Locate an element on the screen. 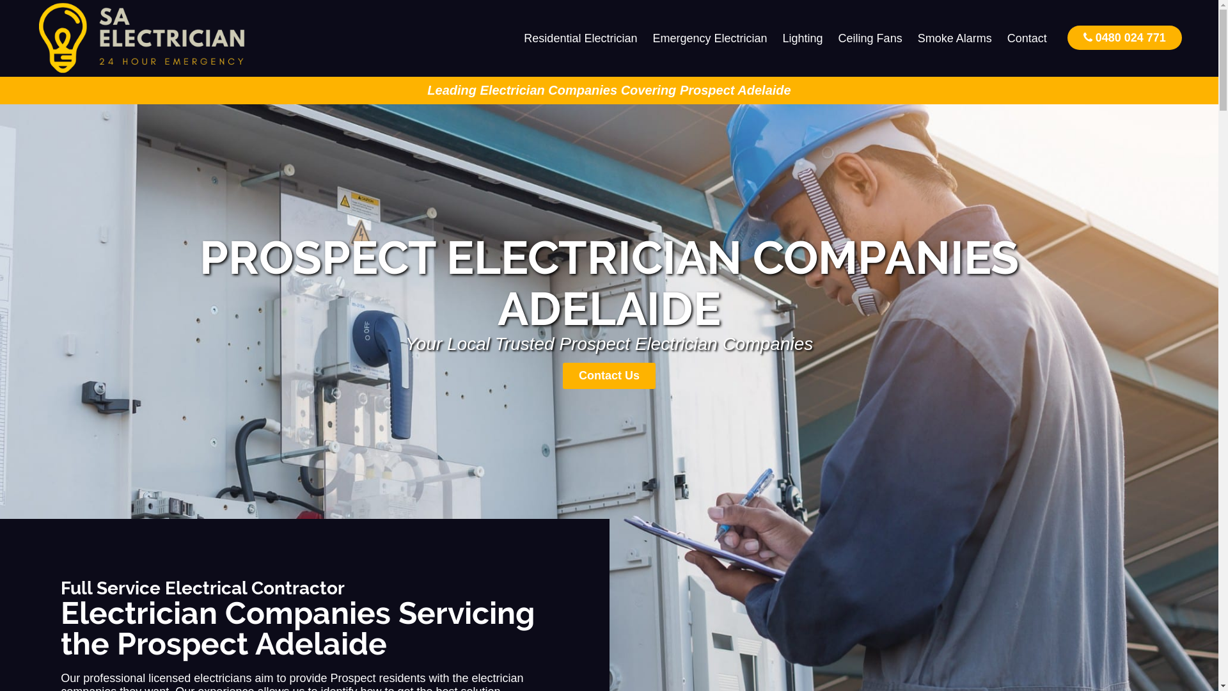  Contact is located at coordinates (1027, 38).